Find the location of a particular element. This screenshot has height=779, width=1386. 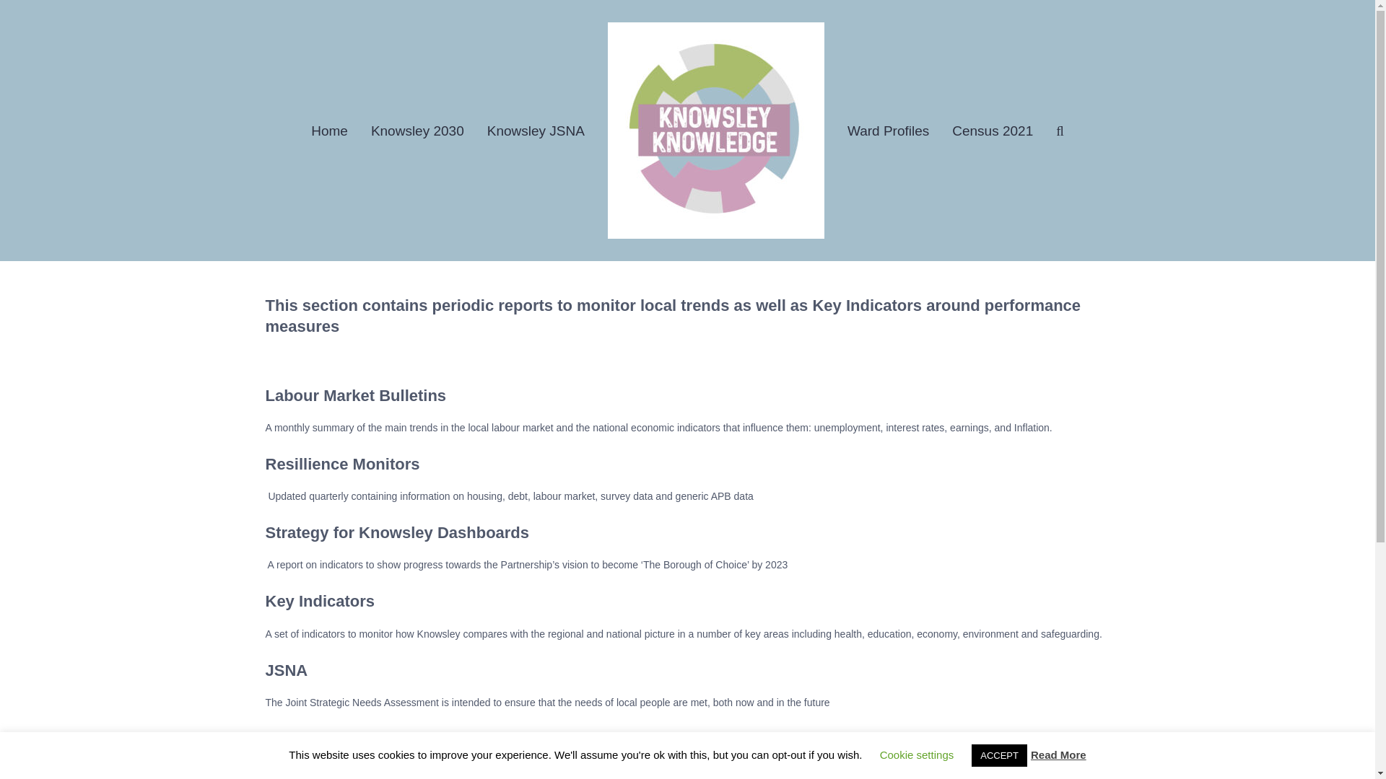

Labour Market Bulletins is located at coordinates (356, 395).